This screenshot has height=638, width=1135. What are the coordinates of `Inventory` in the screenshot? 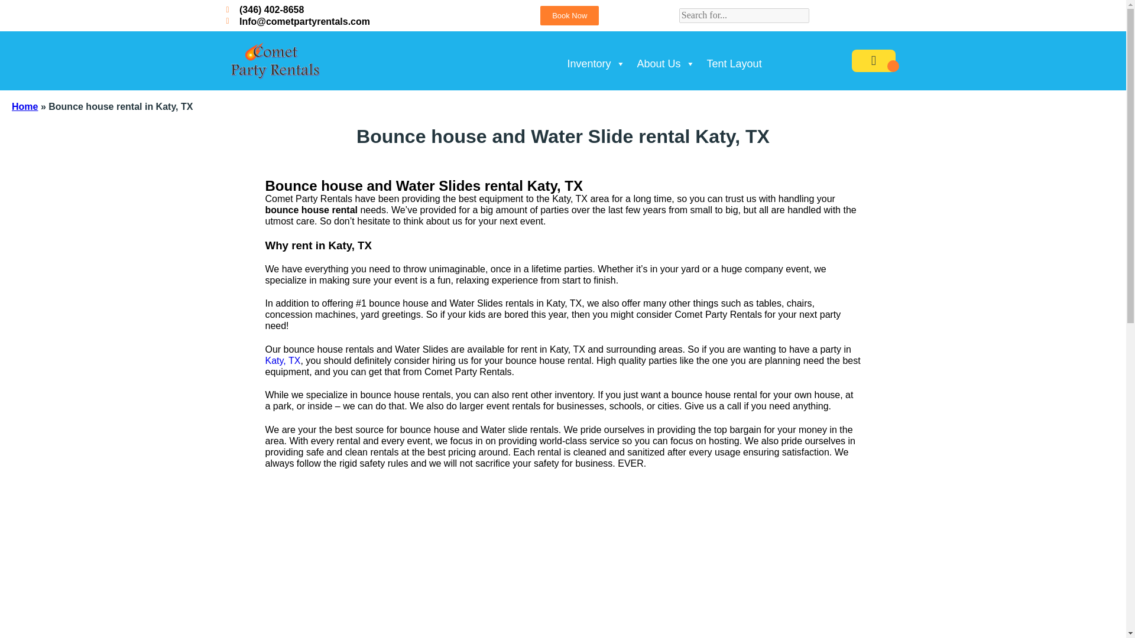 It's located at (596, 57).